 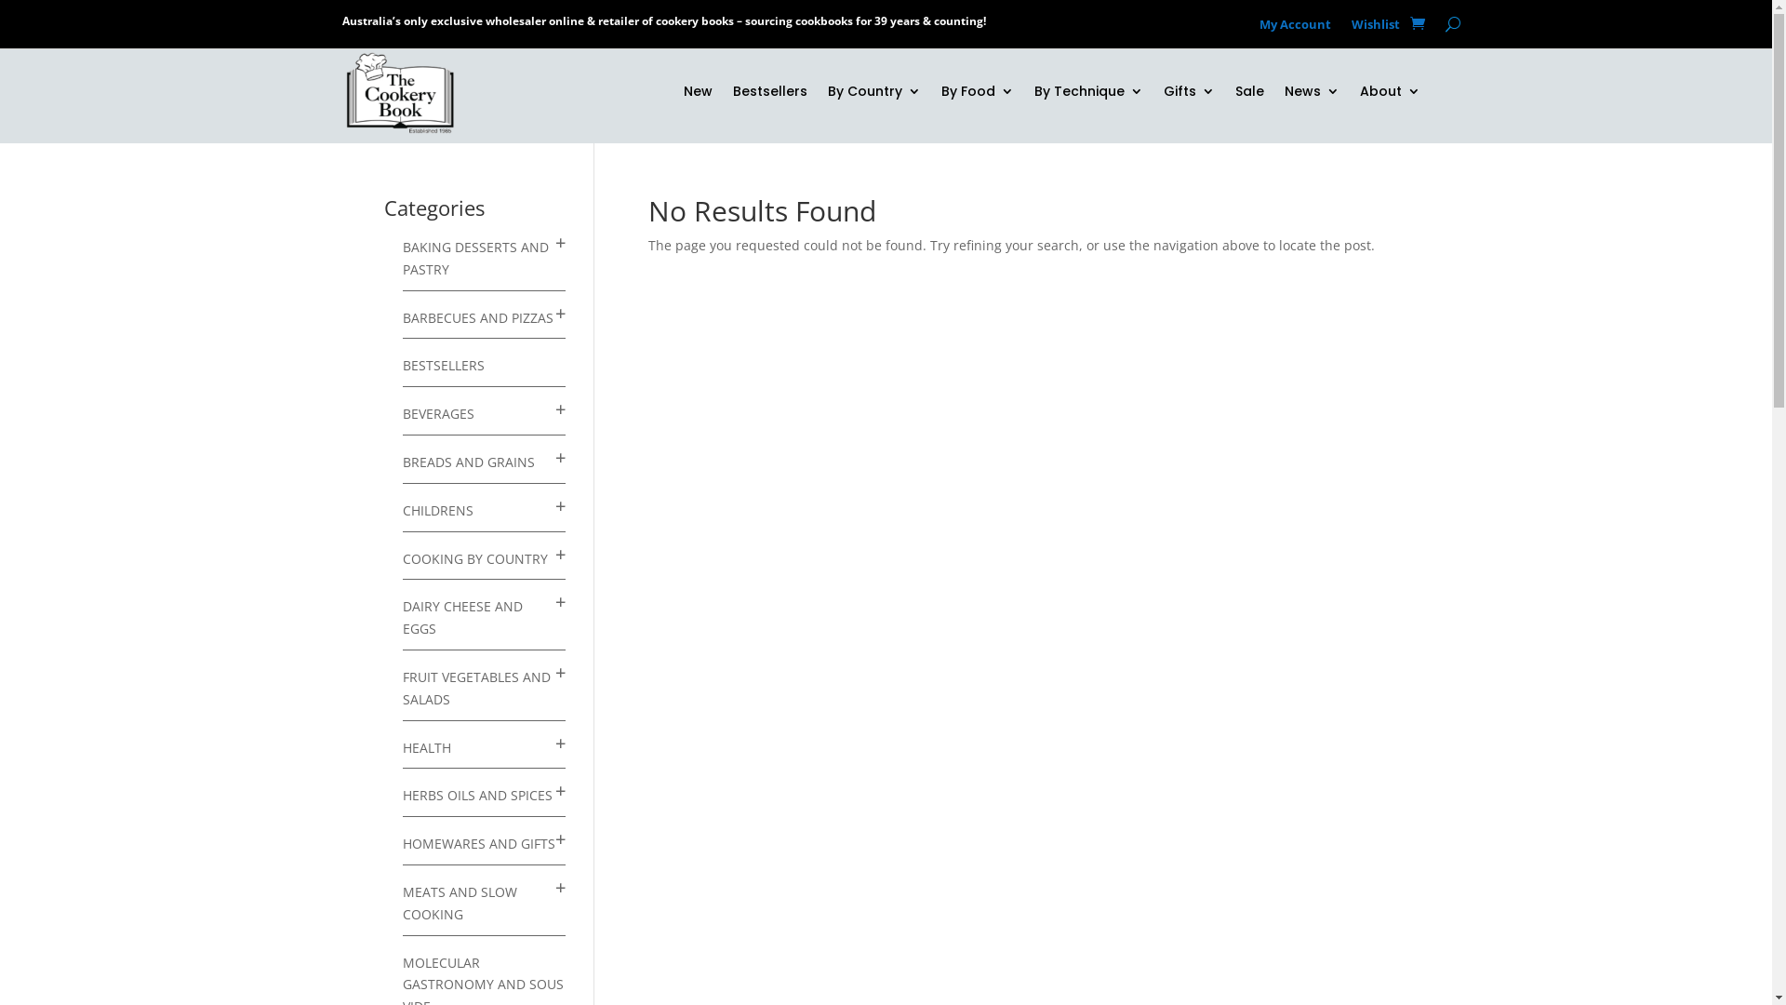 I want to click on cookery_logo, so click(x=400, y=93).